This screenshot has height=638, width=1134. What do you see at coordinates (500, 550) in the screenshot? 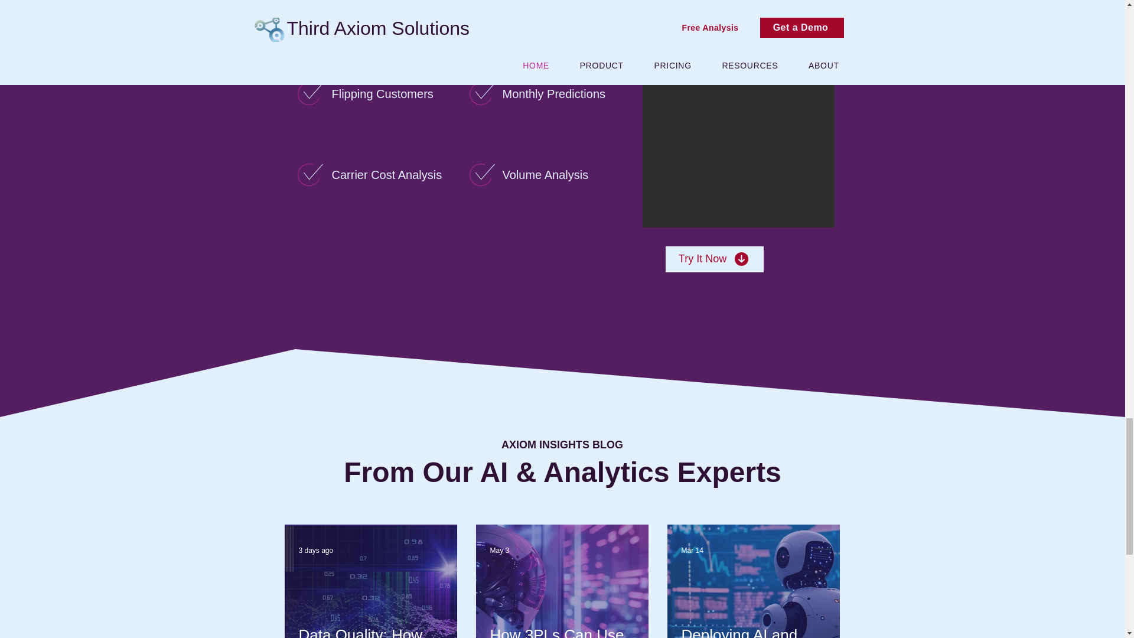
I see `May 3` at bounding box center [500, 550].